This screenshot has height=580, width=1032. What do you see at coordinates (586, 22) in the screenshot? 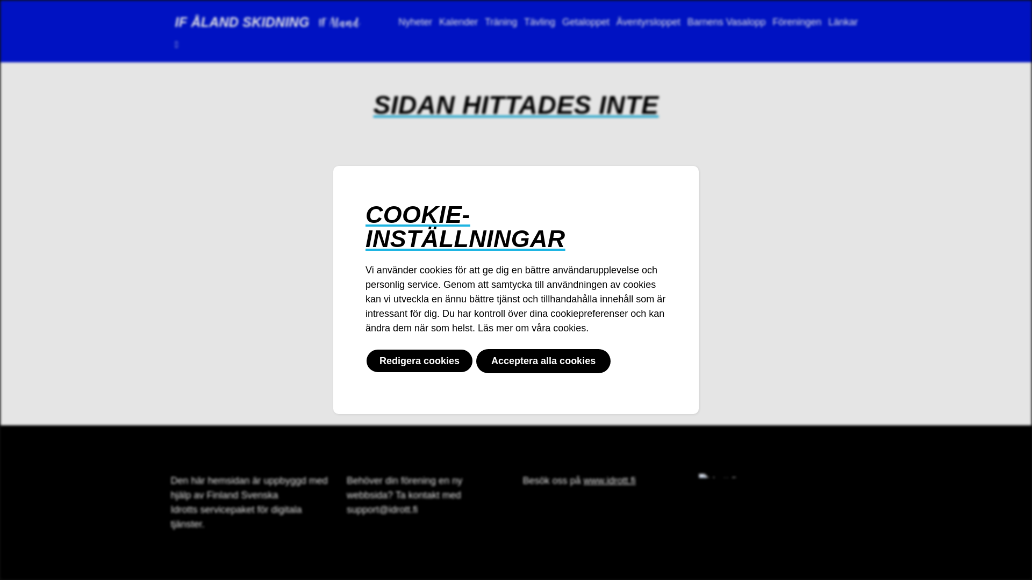
I see `Getaloppet` at bounding box center [586, 22].